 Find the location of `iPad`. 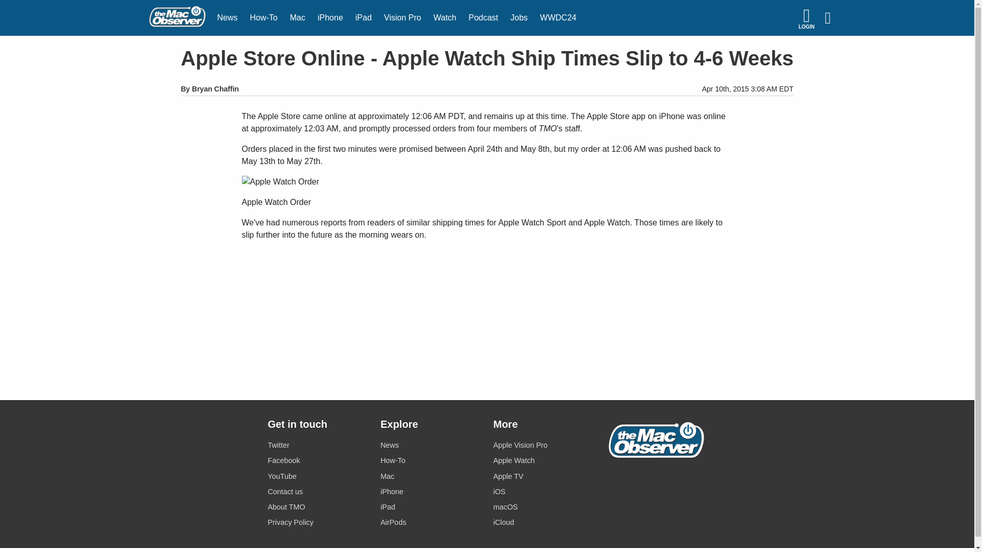

iPad is located at coordinates (364, 18).